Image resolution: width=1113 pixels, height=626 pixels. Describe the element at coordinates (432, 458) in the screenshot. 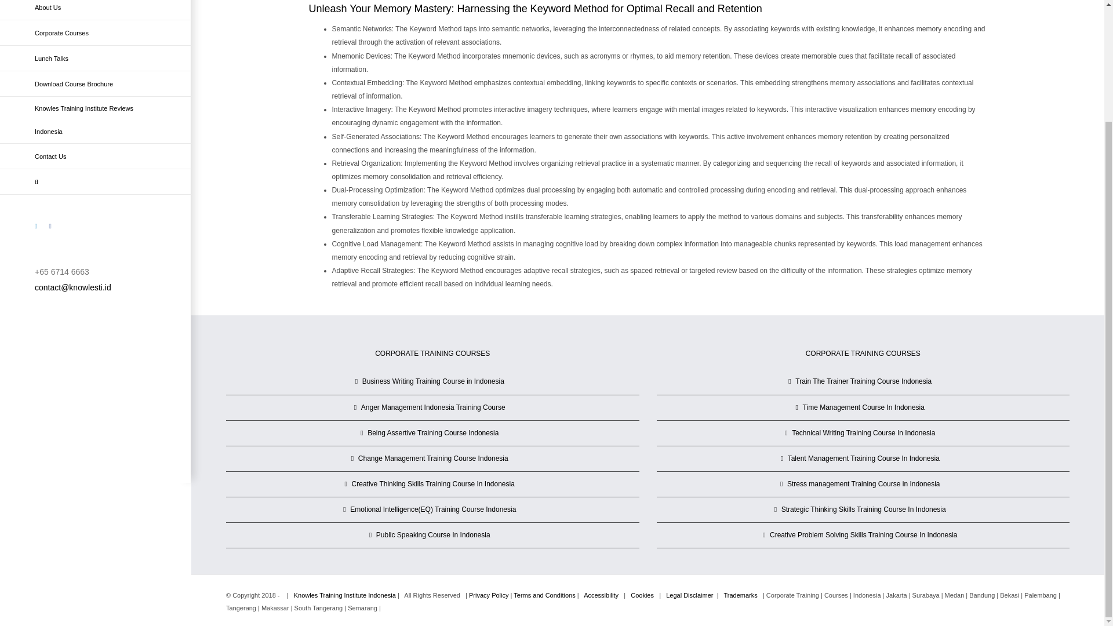

I see `Change Management Training Course Indonesia` at that location.